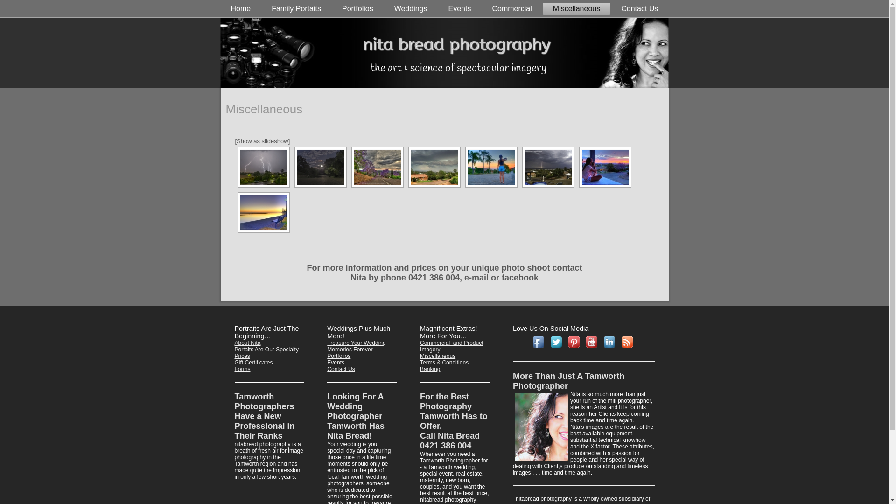 This screenshot has height=504, width=896. What do you see at coordinates (264, 167) in the screenshot?
I see `storm2` at bounding box center [264, 167].